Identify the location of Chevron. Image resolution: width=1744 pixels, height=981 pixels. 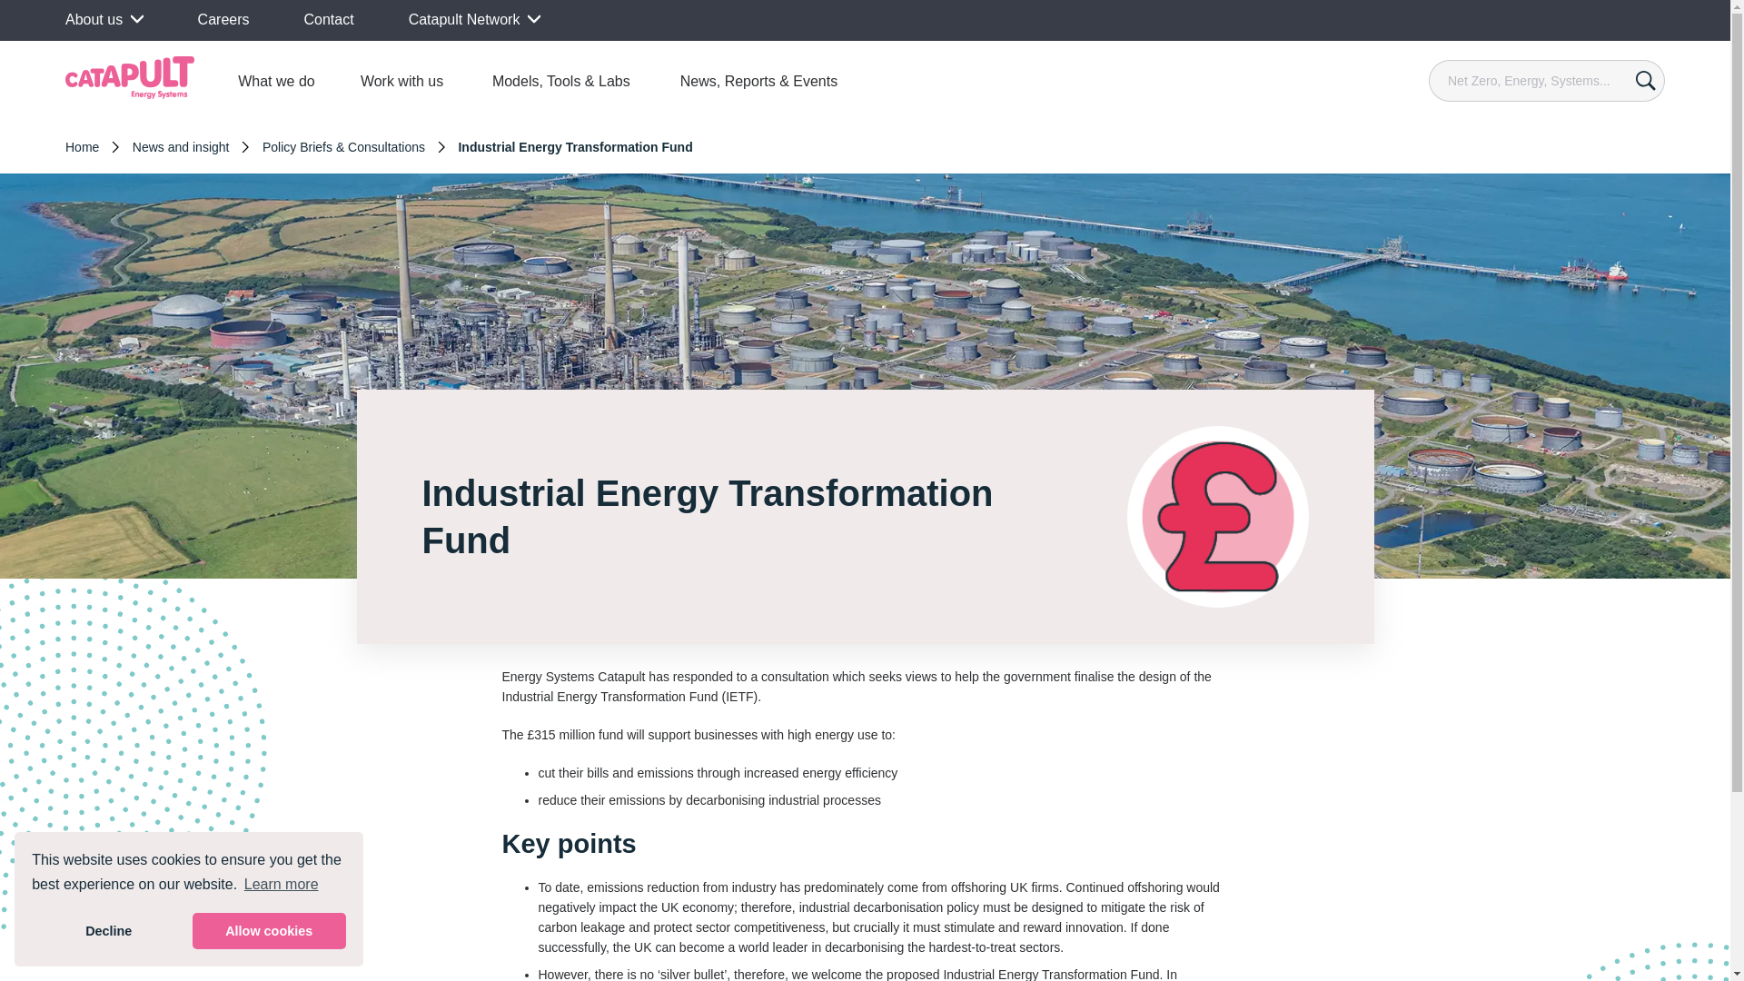
(534, 19).